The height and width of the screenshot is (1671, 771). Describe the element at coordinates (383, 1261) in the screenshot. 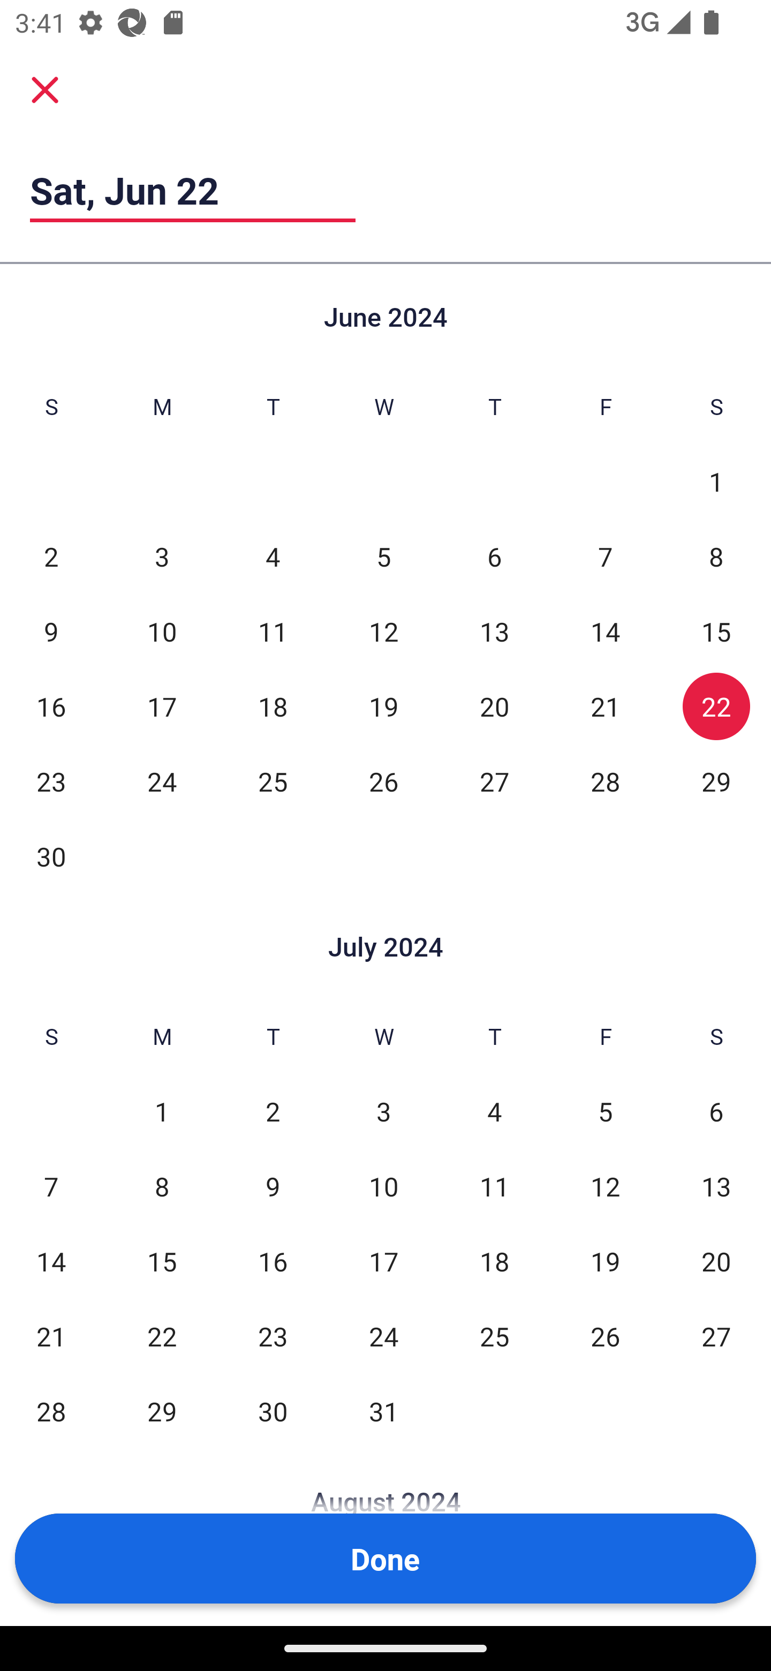

I see `17 Wed, Jul 17, Not Selected` at that location.